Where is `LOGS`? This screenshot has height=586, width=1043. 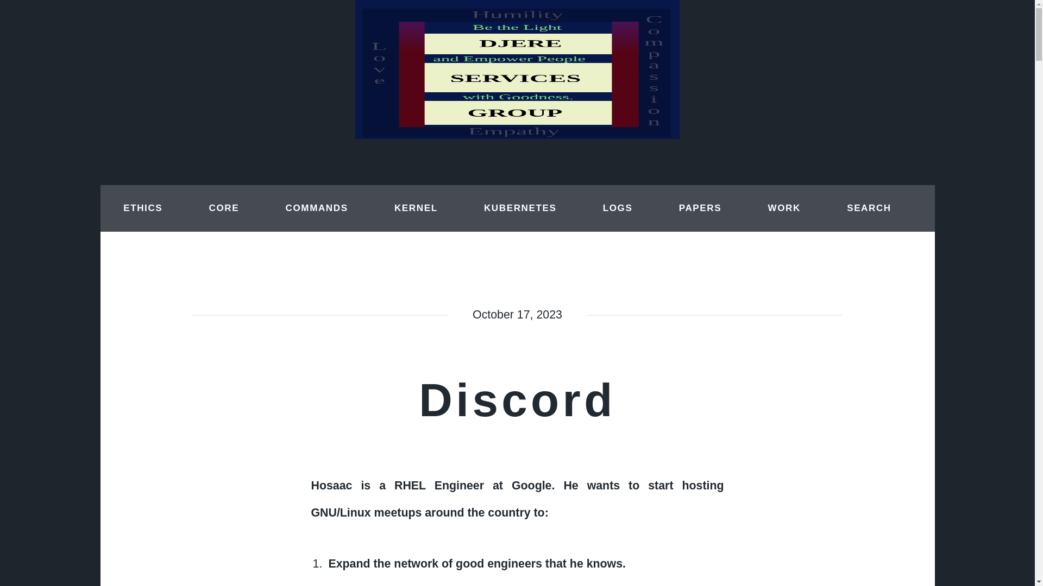
LOGS is located at coordinates (618, 208).